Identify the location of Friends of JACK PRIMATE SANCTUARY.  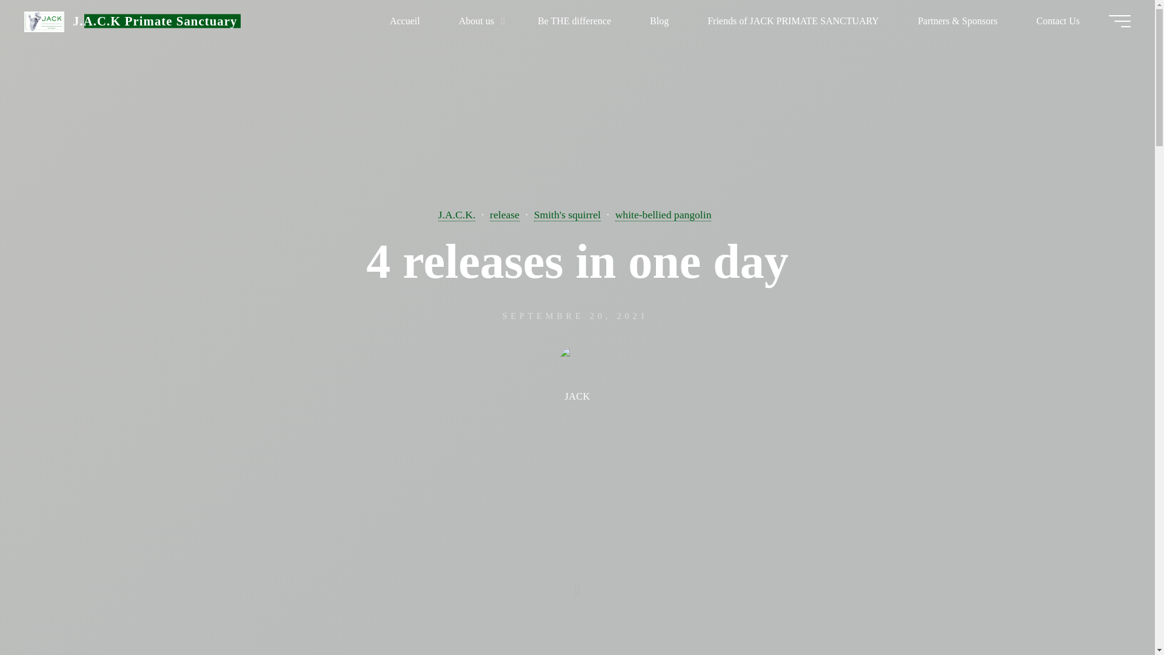
(793, 21).